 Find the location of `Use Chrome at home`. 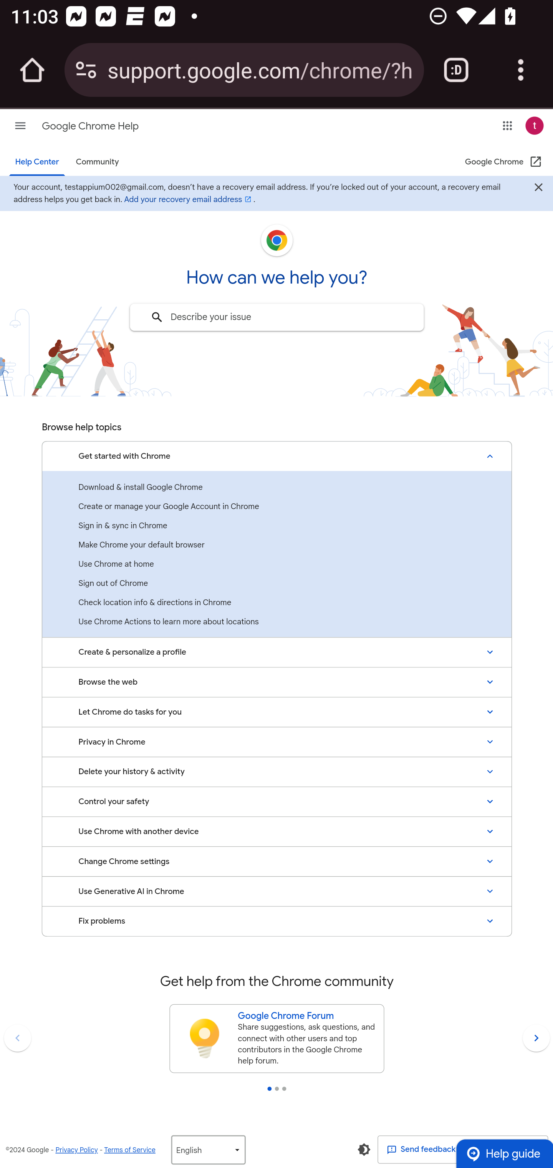

Use Chrome at home is located at coordinates (276, 563).